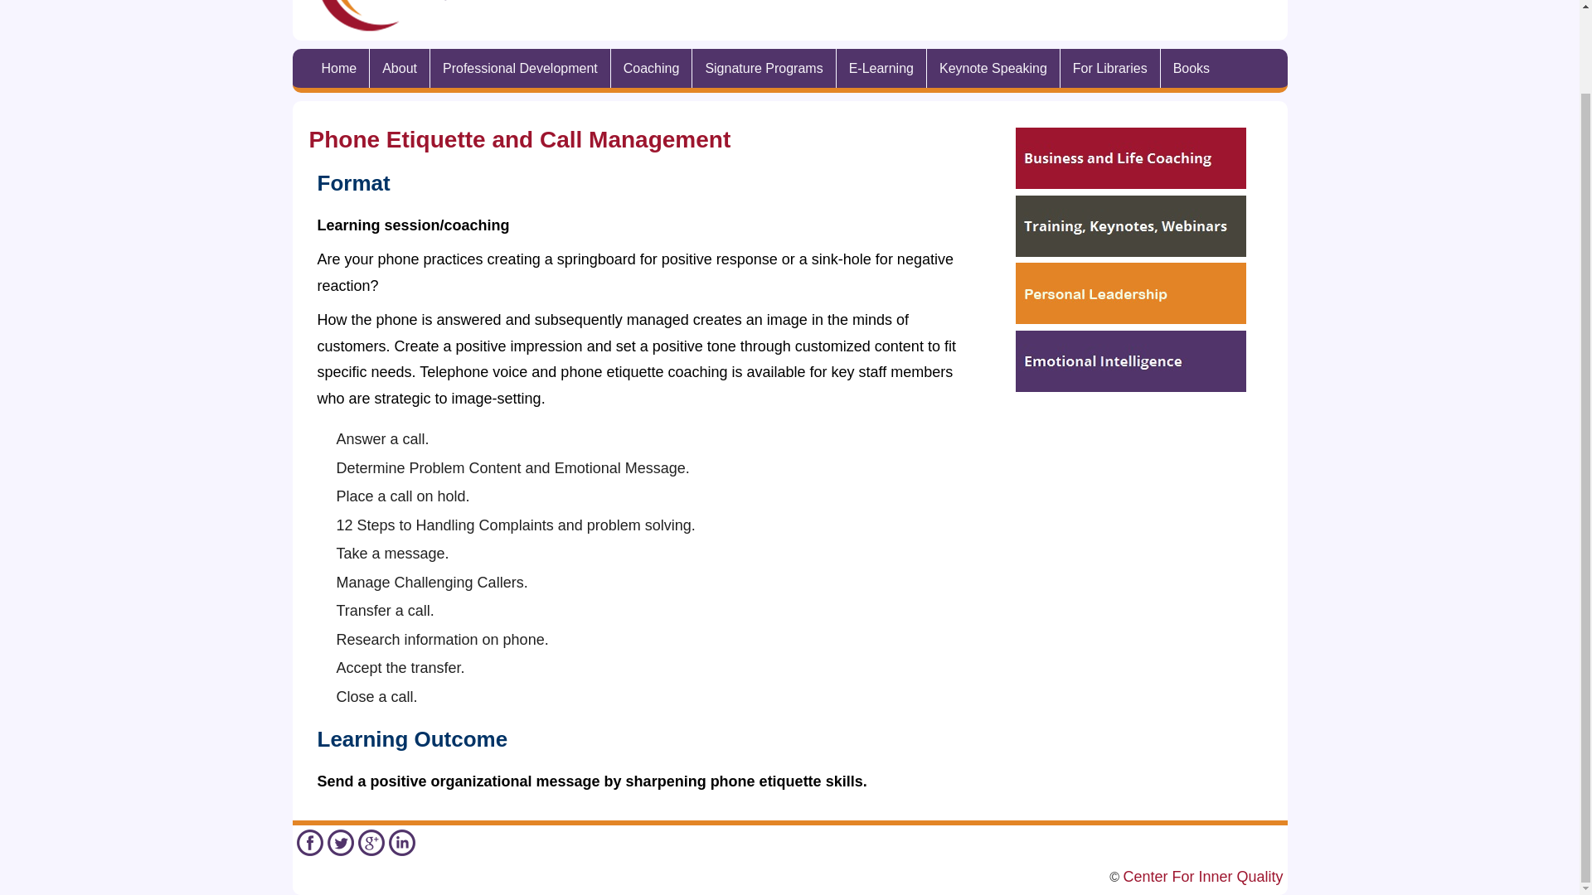  I want to click on E-Learning, so click(881, 68).